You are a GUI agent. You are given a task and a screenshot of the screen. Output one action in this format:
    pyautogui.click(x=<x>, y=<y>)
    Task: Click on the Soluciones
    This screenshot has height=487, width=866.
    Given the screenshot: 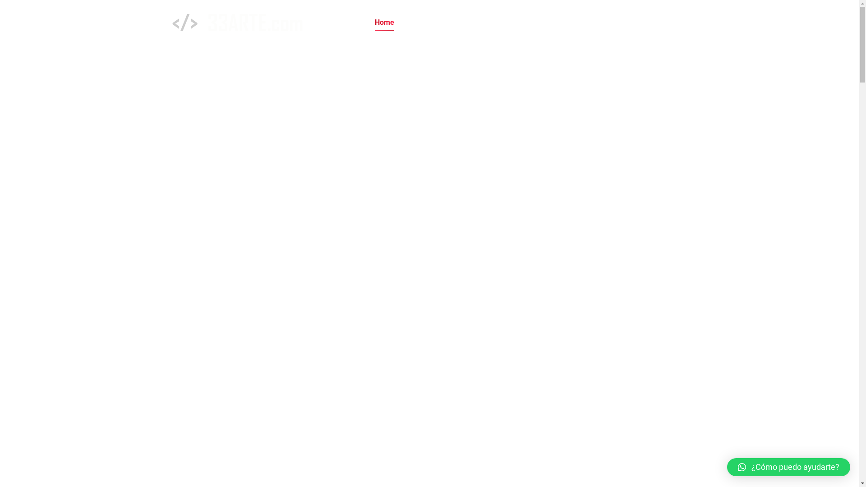 What is the action you would take?
    pyautogui.click(x=474, y=23)
    